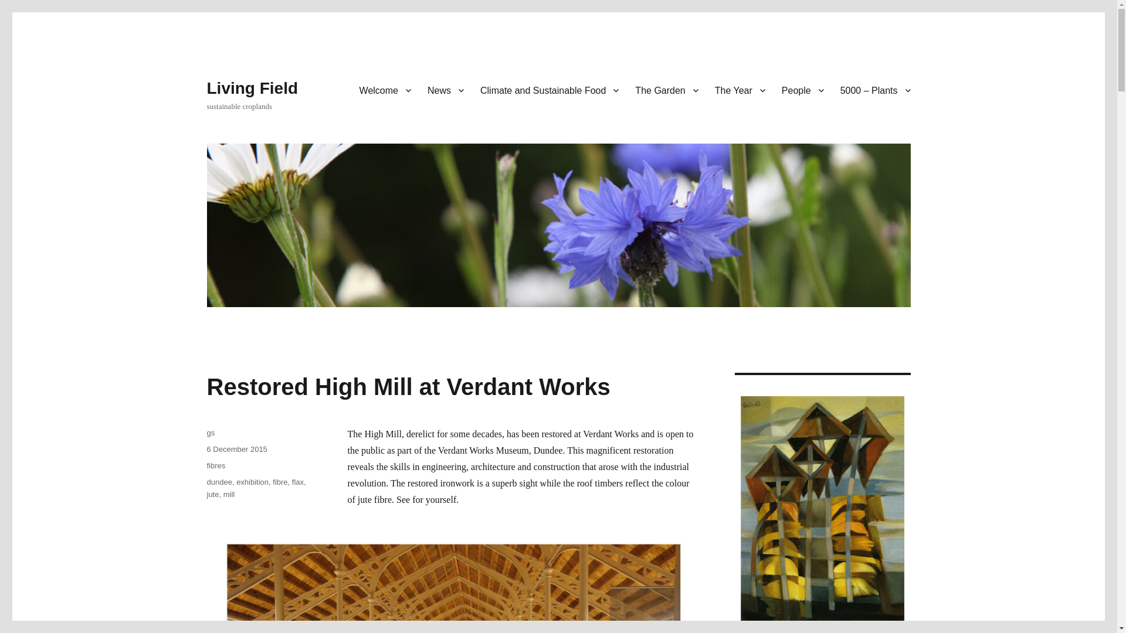  I want to click on The Year, so click(740, 90).